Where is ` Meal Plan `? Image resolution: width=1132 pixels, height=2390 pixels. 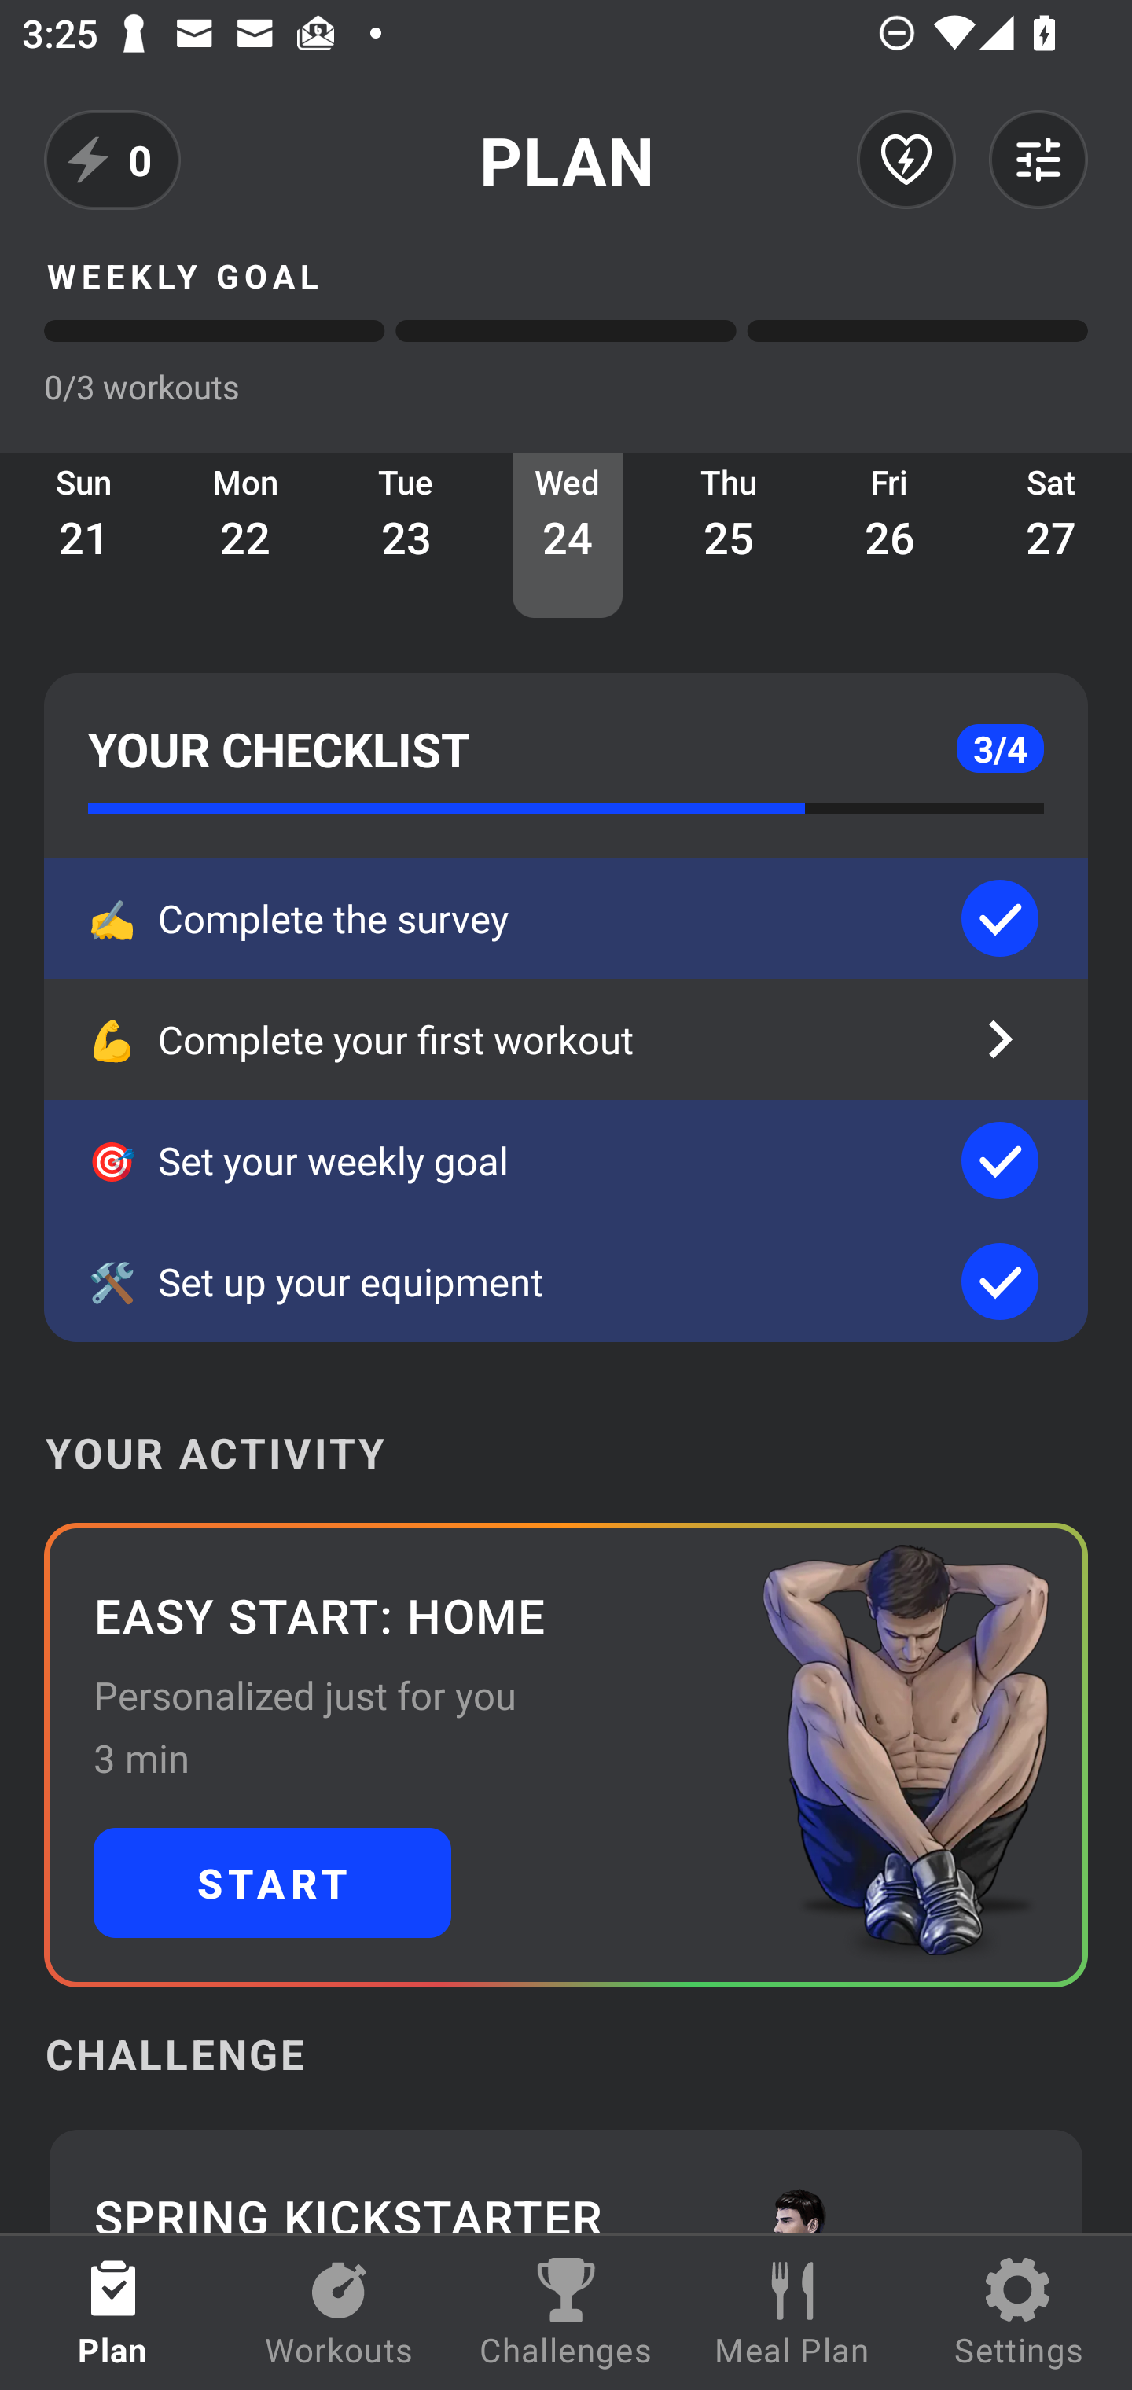
 Meal Plan  is located at coordinates (792, 2313).